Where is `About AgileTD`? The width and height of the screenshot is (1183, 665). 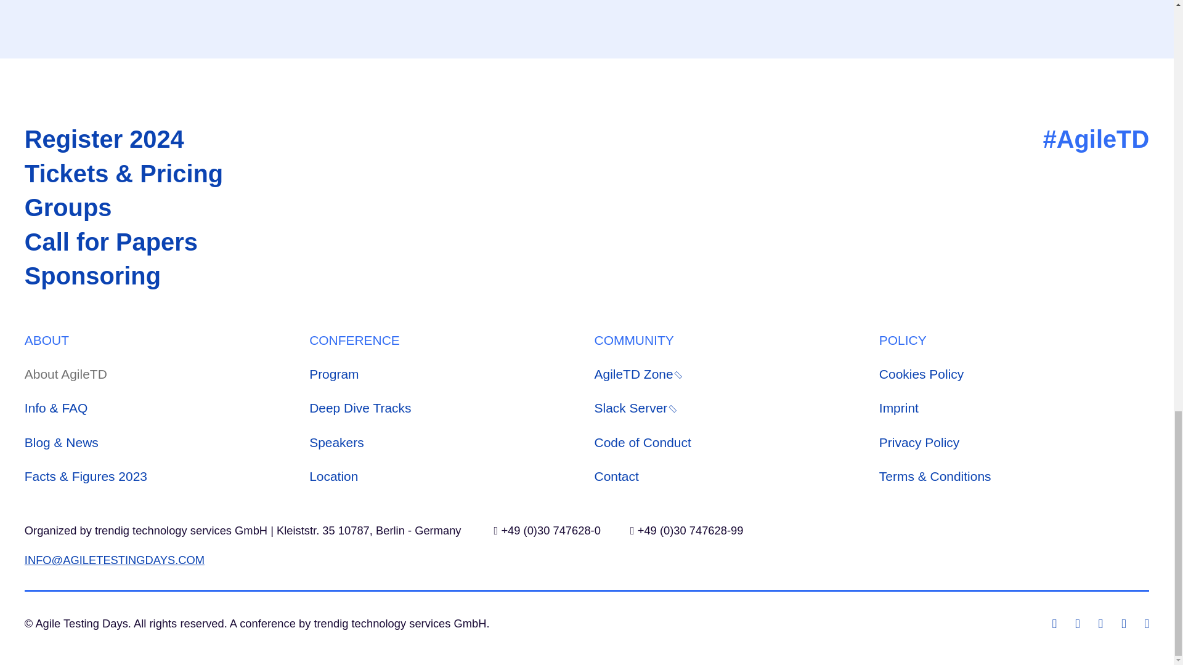
About AgileTD is located at coordinates (160, 374).